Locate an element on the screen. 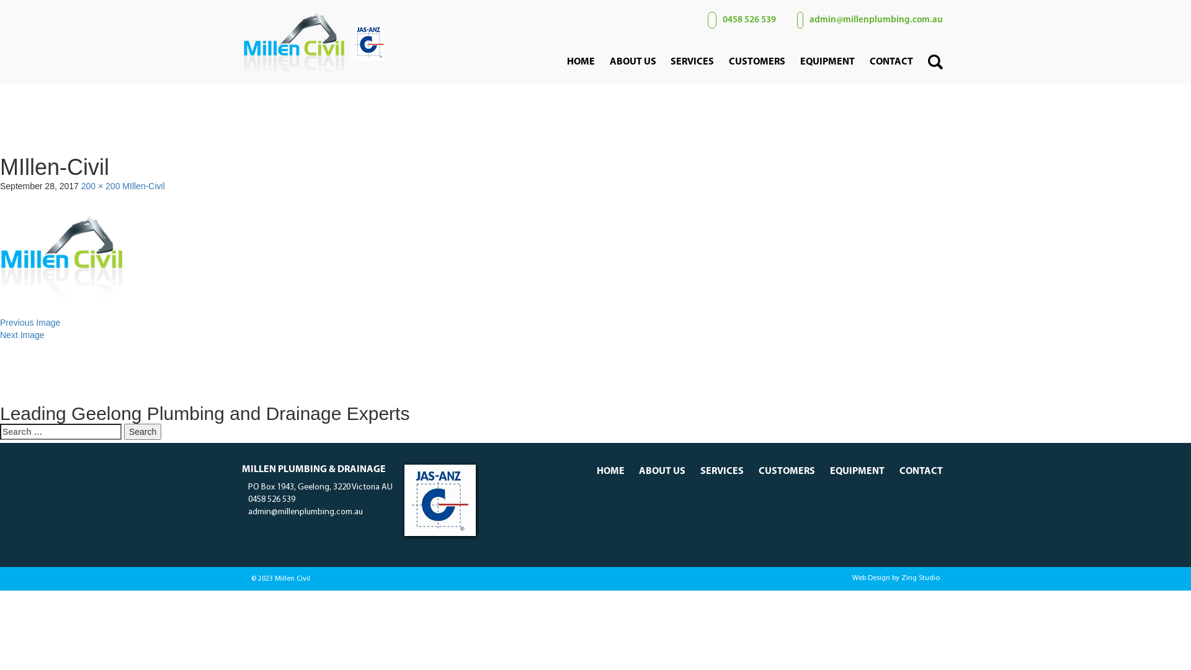 This screenshot has height=670, width=1191. SERVICES is located at coordinates (722, 471).